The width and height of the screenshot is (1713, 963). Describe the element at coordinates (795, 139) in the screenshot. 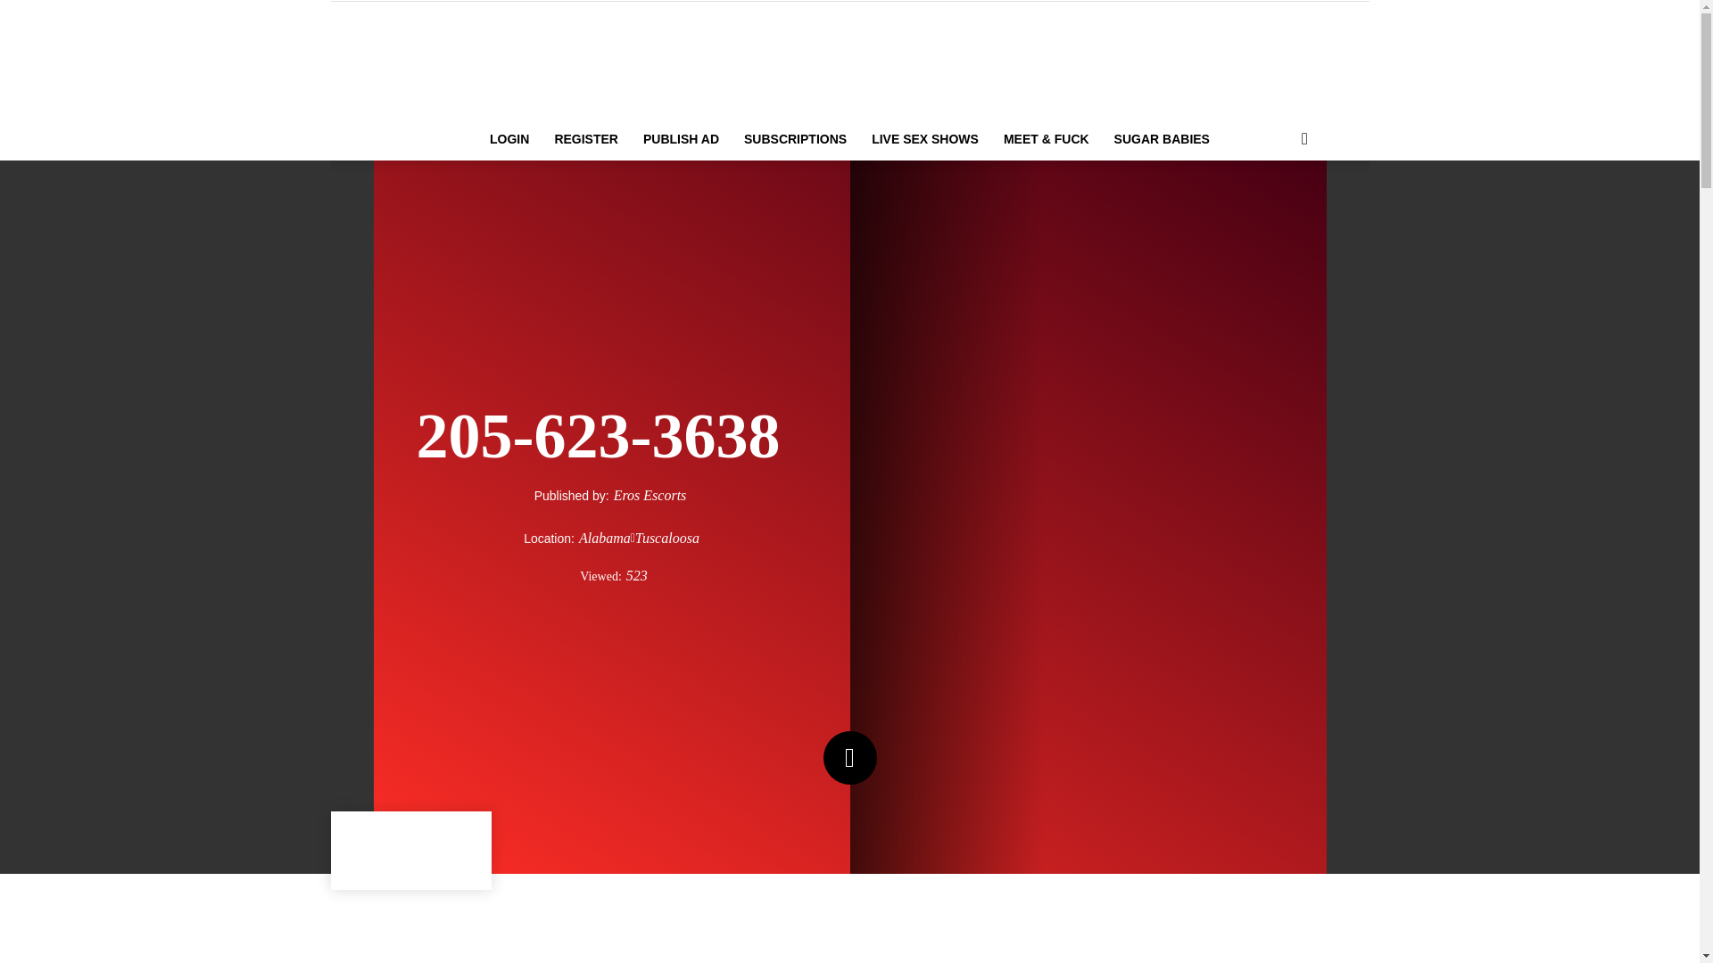

I see `SUBSCRIPTIONS` at that location.